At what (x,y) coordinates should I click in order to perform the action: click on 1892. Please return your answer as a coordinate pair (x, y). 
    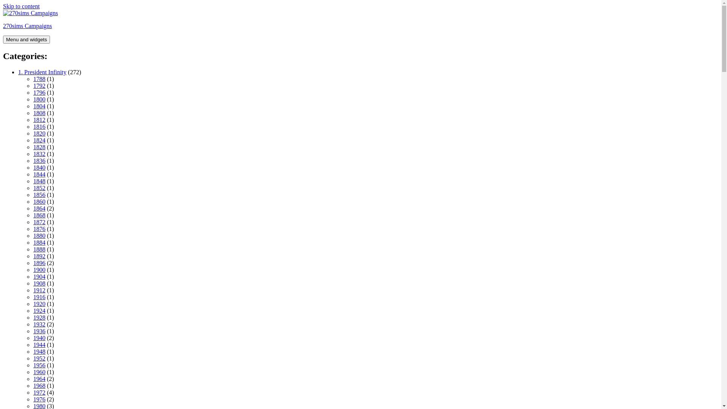
    Looking at the image, I should click on (39, 256).